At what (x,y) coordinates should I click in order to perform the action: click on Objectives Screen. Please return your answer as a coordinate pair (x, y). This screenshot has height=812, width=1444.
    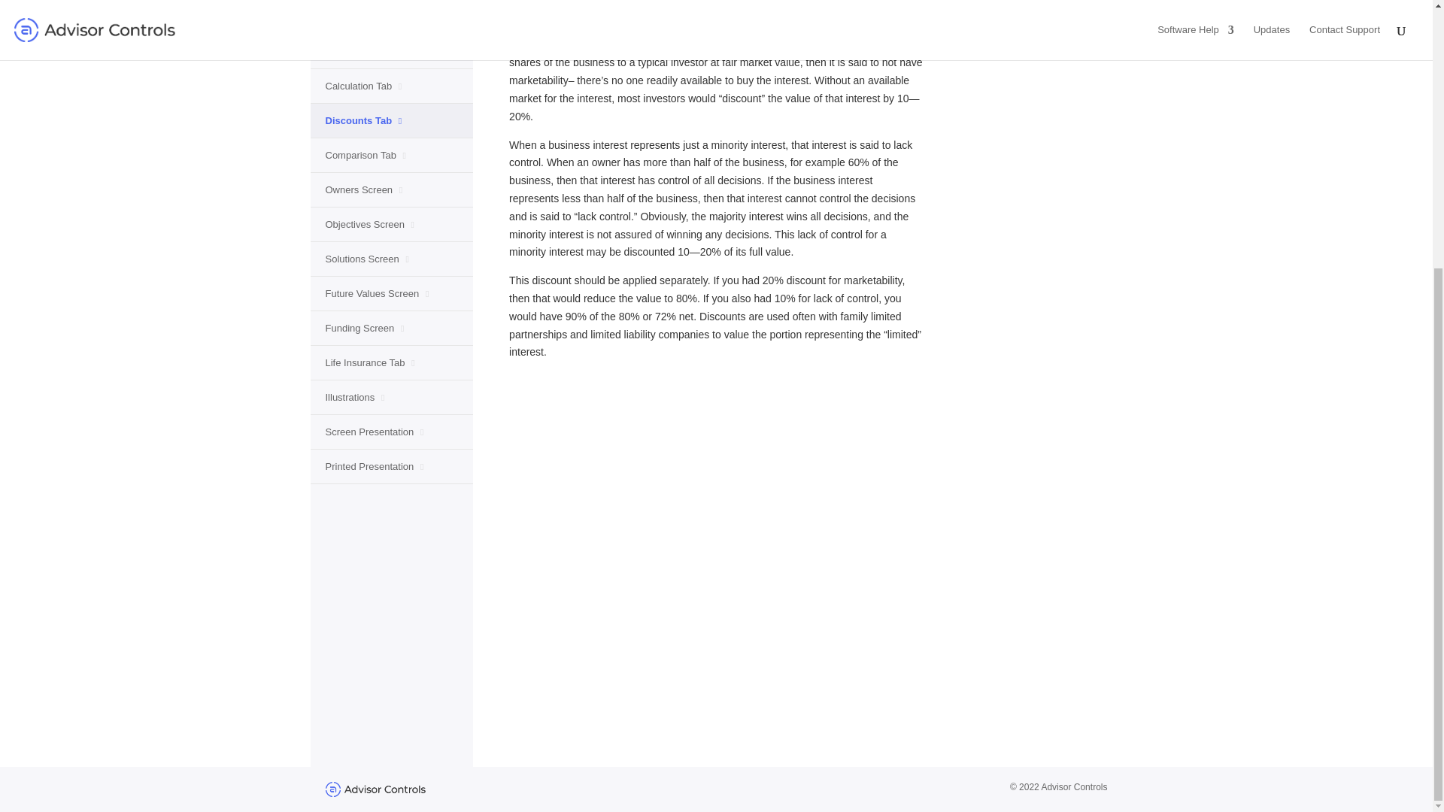
    Looking at the image, I should click on (370, 227).